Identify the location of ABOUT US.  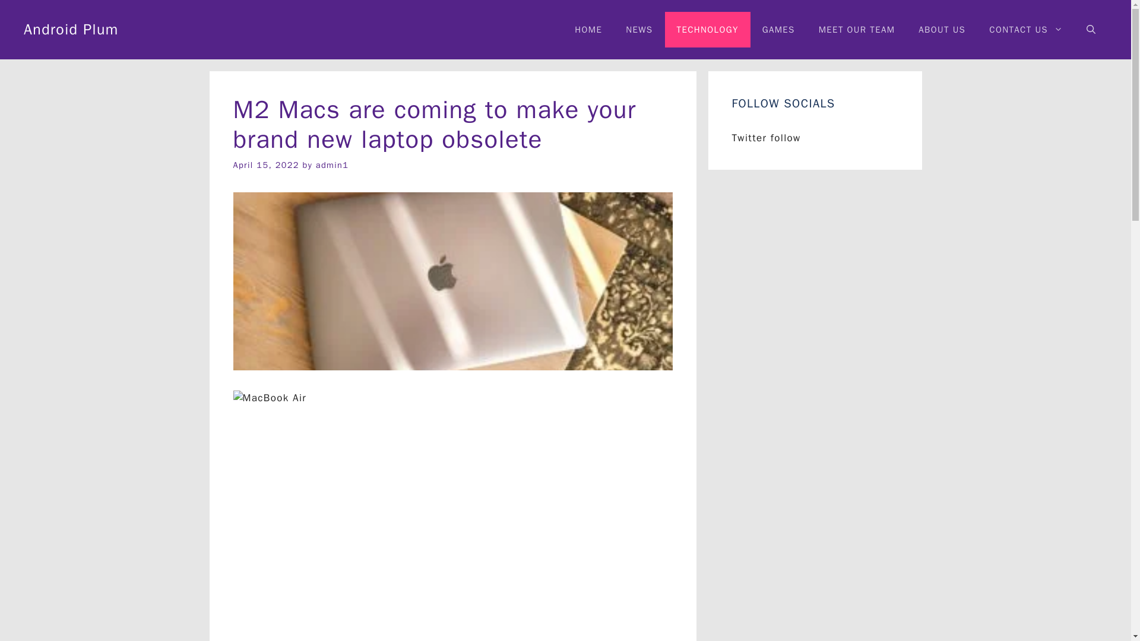
(942, 30).